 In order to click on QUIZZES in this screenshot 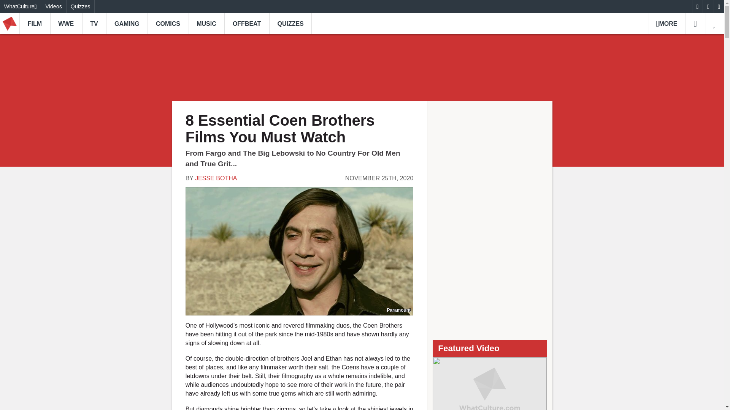, I will do `click(290, 24)`.